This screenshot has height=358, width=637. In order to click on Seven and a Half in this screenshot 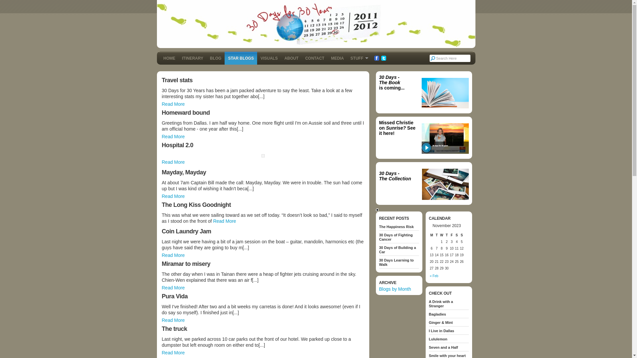, I will do `click(449, 347)`.